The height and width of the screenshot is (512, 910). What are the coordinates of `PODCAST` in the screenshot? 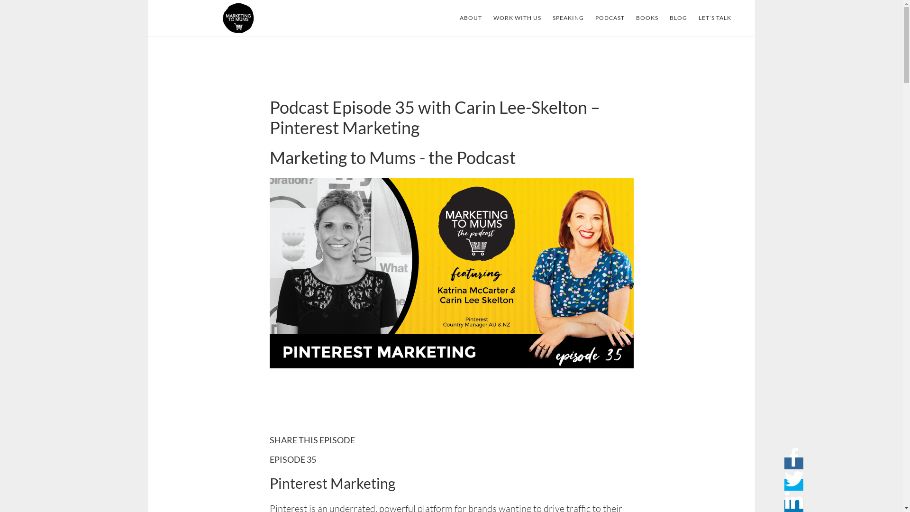 It's located at (610, 18).